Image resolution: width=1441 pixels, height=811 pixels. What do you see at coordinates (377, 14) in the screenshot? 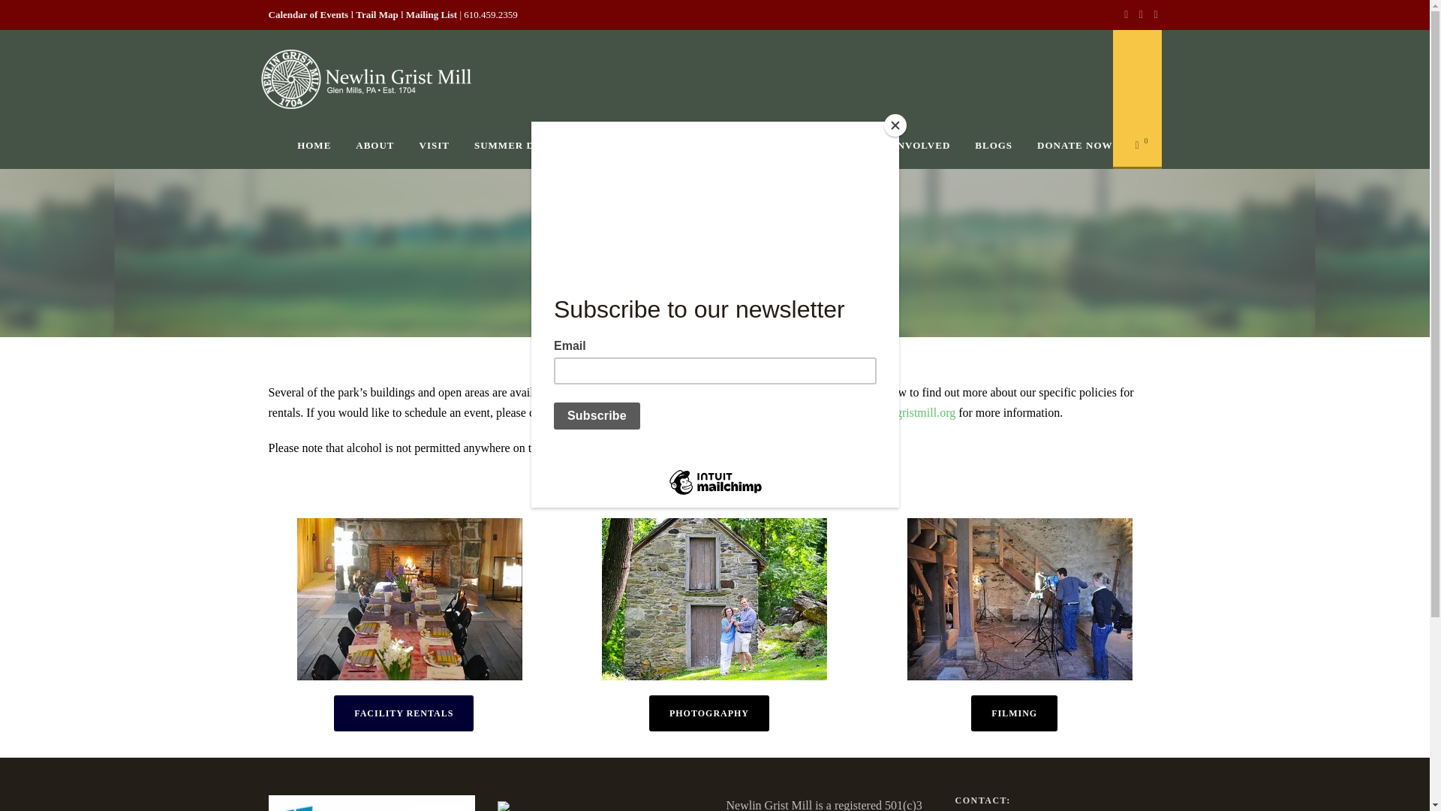
I see `Trail Map` at bounding box center [377, 14].